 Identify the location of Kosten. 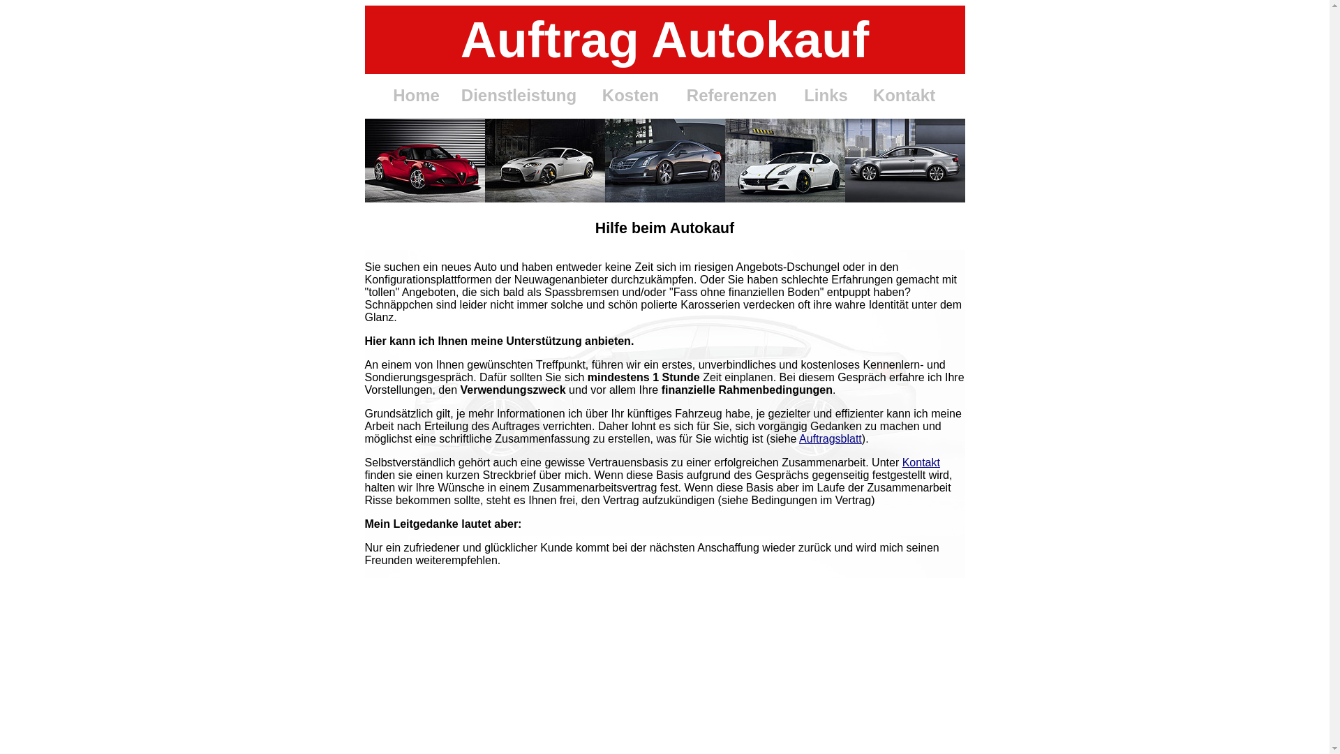
(631, 95).